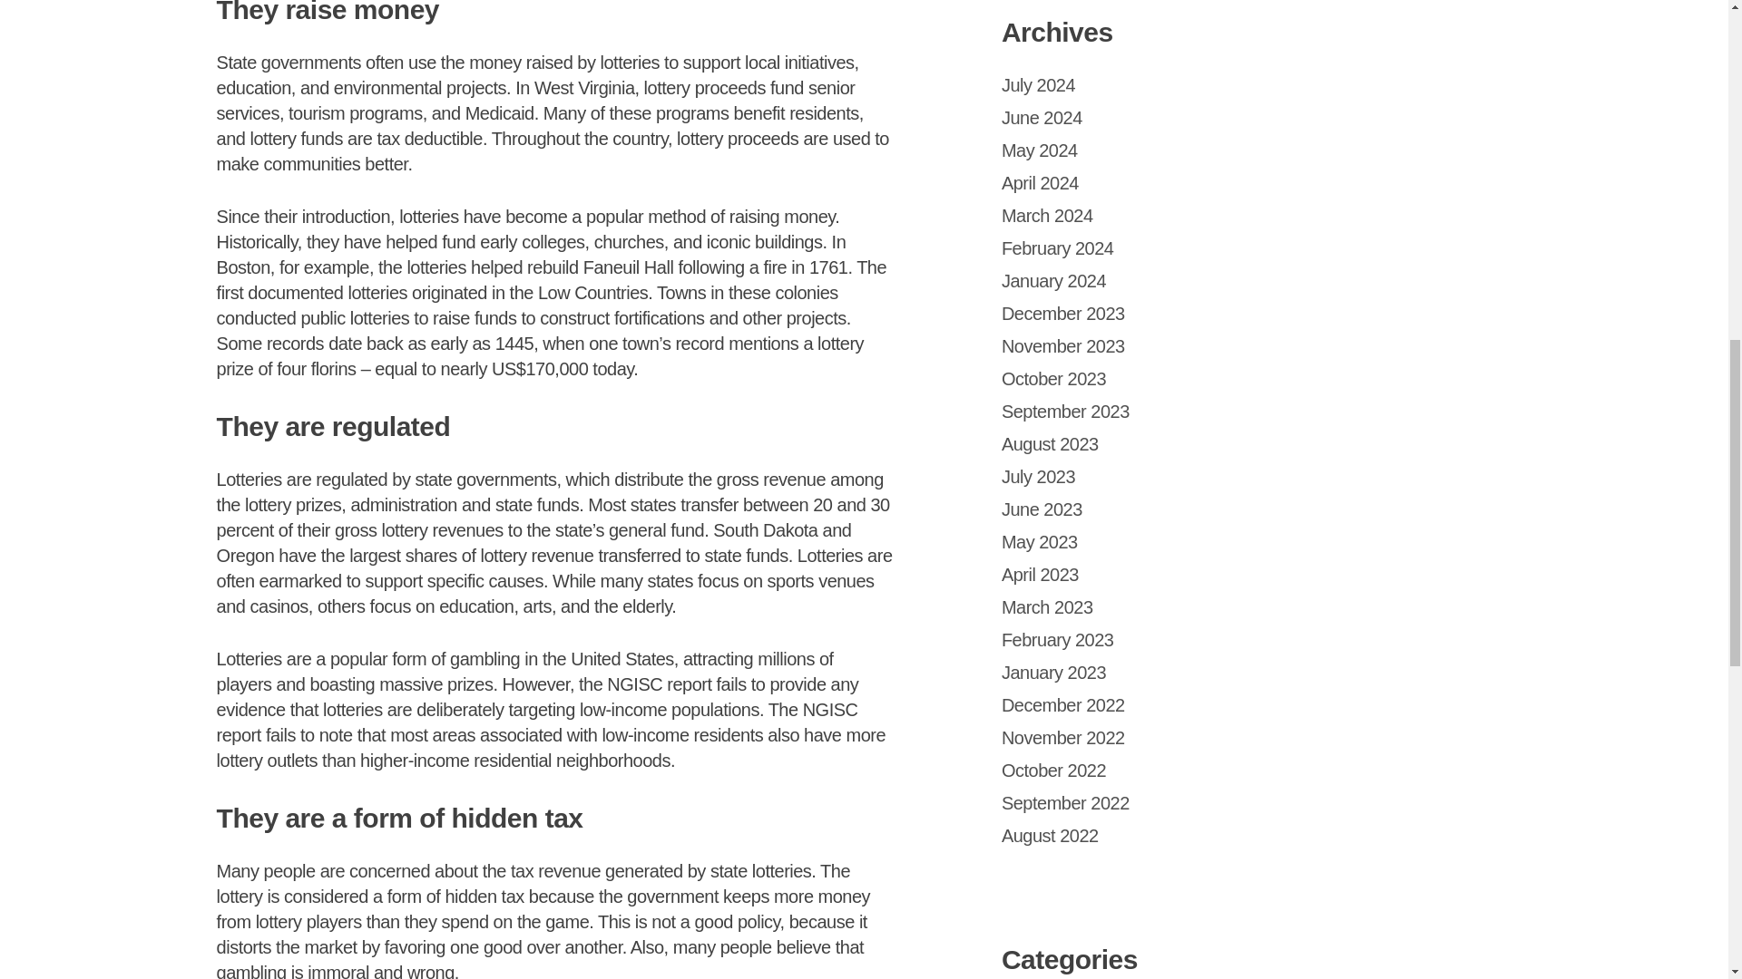 This screenshot has width=1742, height=979. Describe the element at coordinates (1054, 281) in the screenshot. I see `January 2024` at that location.